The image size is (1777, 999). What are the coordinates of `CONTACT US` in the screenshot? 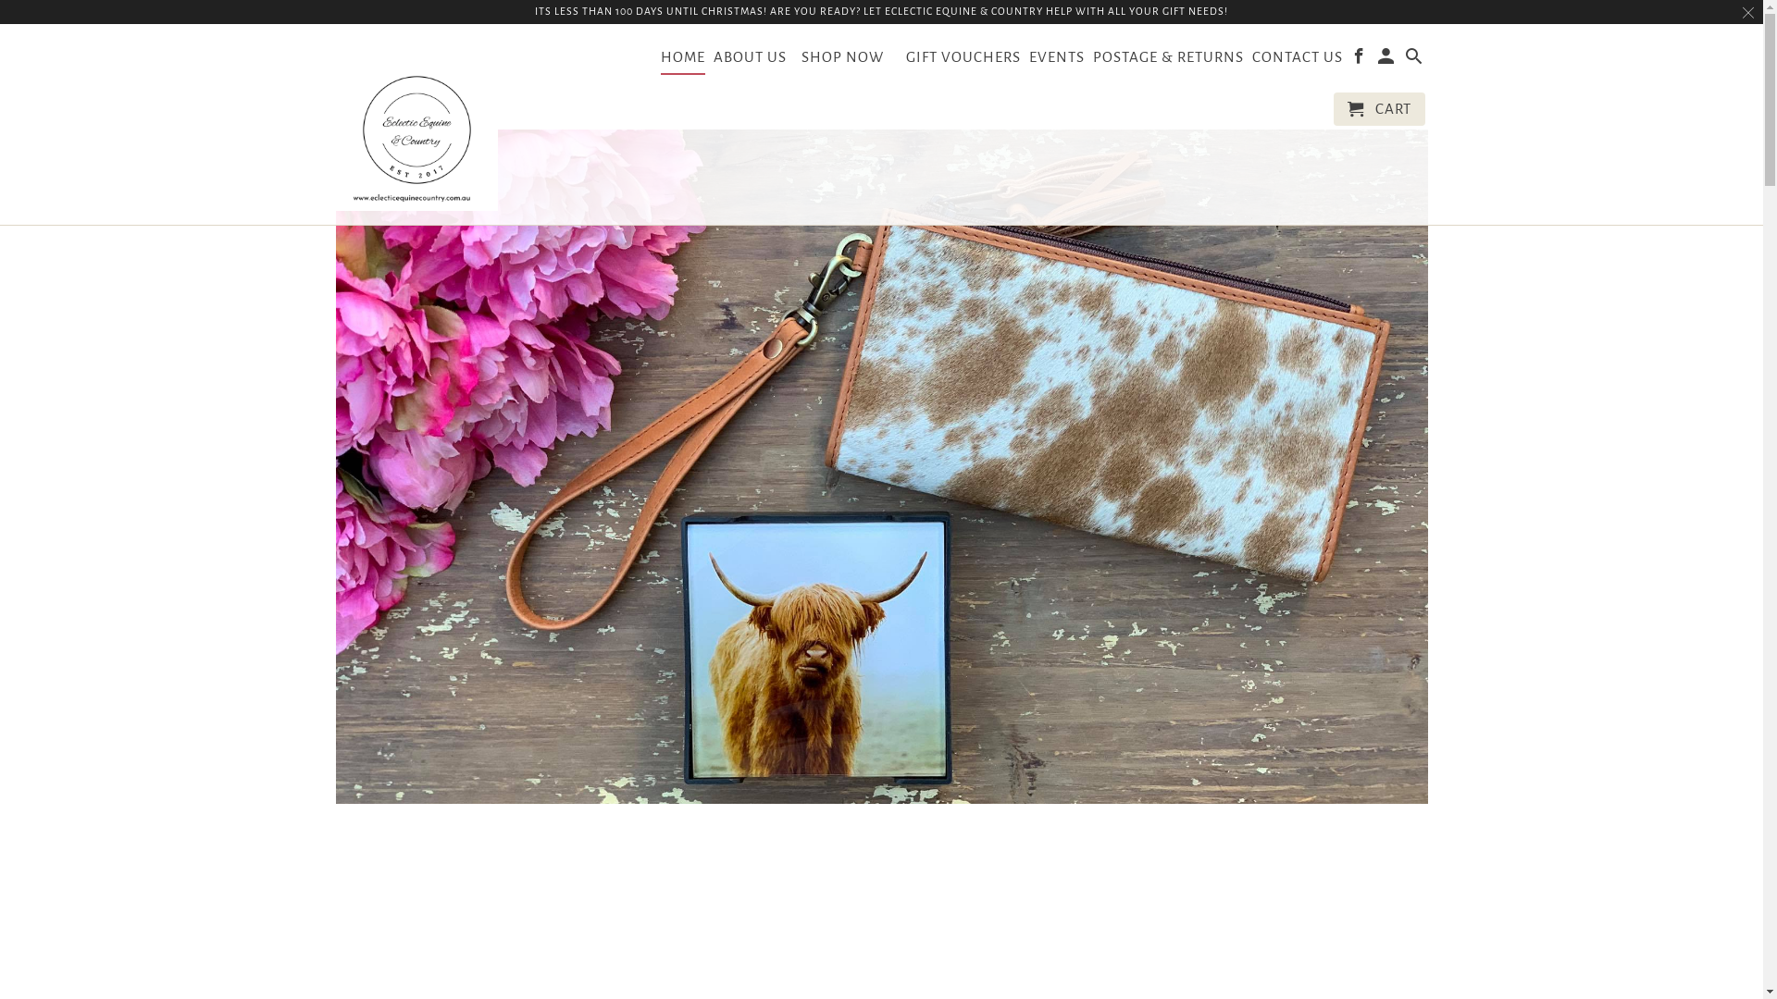 It's located at (1298, 61).